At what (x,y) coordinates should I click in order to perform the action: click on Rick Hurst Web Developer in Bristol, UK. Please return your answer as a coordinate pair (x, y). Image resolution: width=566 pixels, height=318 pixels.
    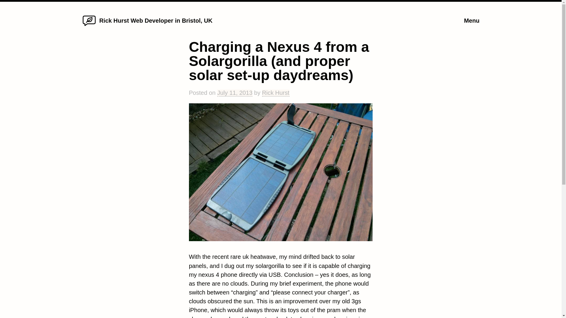
    Looking at the image, I should click on (156, 21).